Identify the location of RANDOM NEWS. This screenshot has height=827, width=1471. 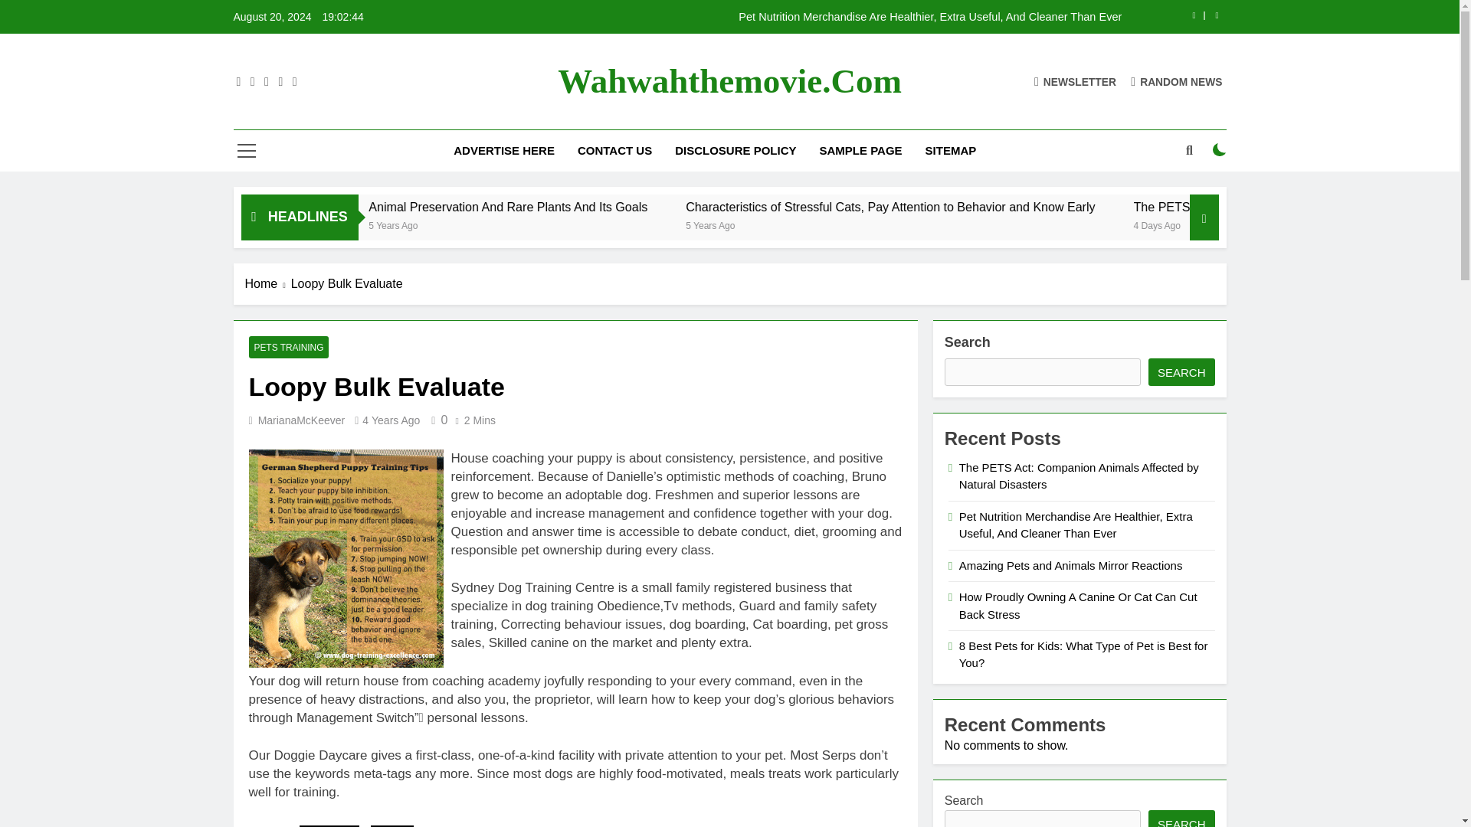
(1177, 81).